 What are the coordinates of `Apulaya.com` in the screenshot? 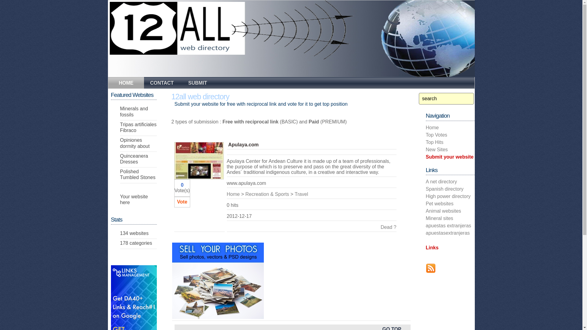 It's located at (243, 145).